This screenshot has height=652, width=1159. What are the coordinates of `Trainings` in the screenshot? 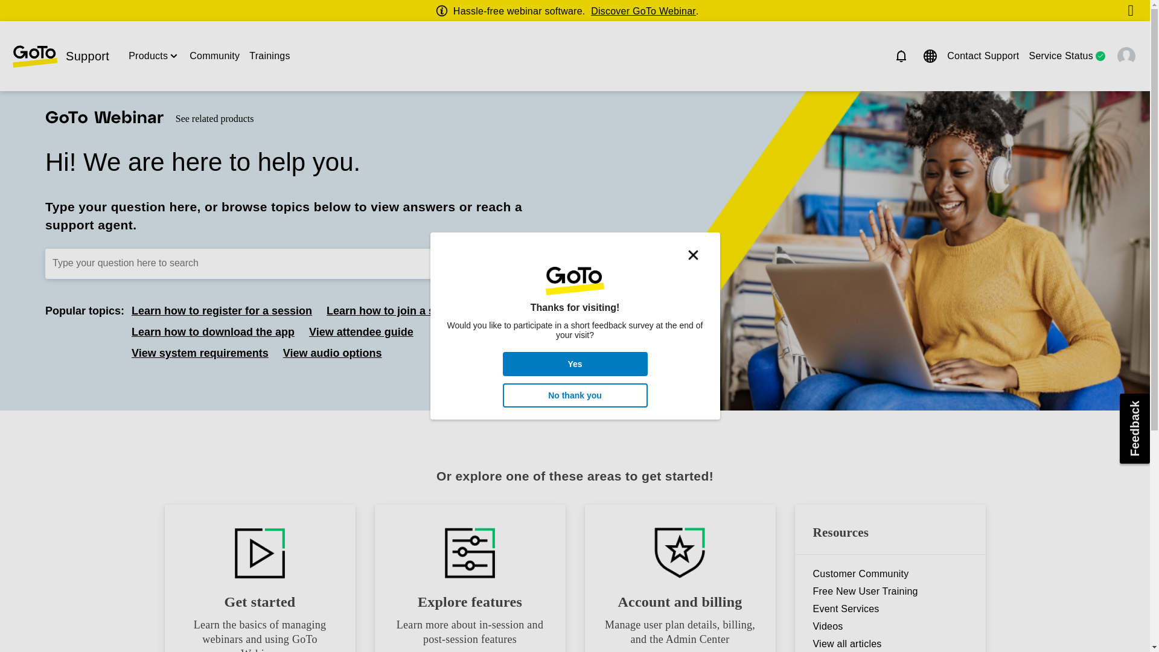 It's located at (269, 56).